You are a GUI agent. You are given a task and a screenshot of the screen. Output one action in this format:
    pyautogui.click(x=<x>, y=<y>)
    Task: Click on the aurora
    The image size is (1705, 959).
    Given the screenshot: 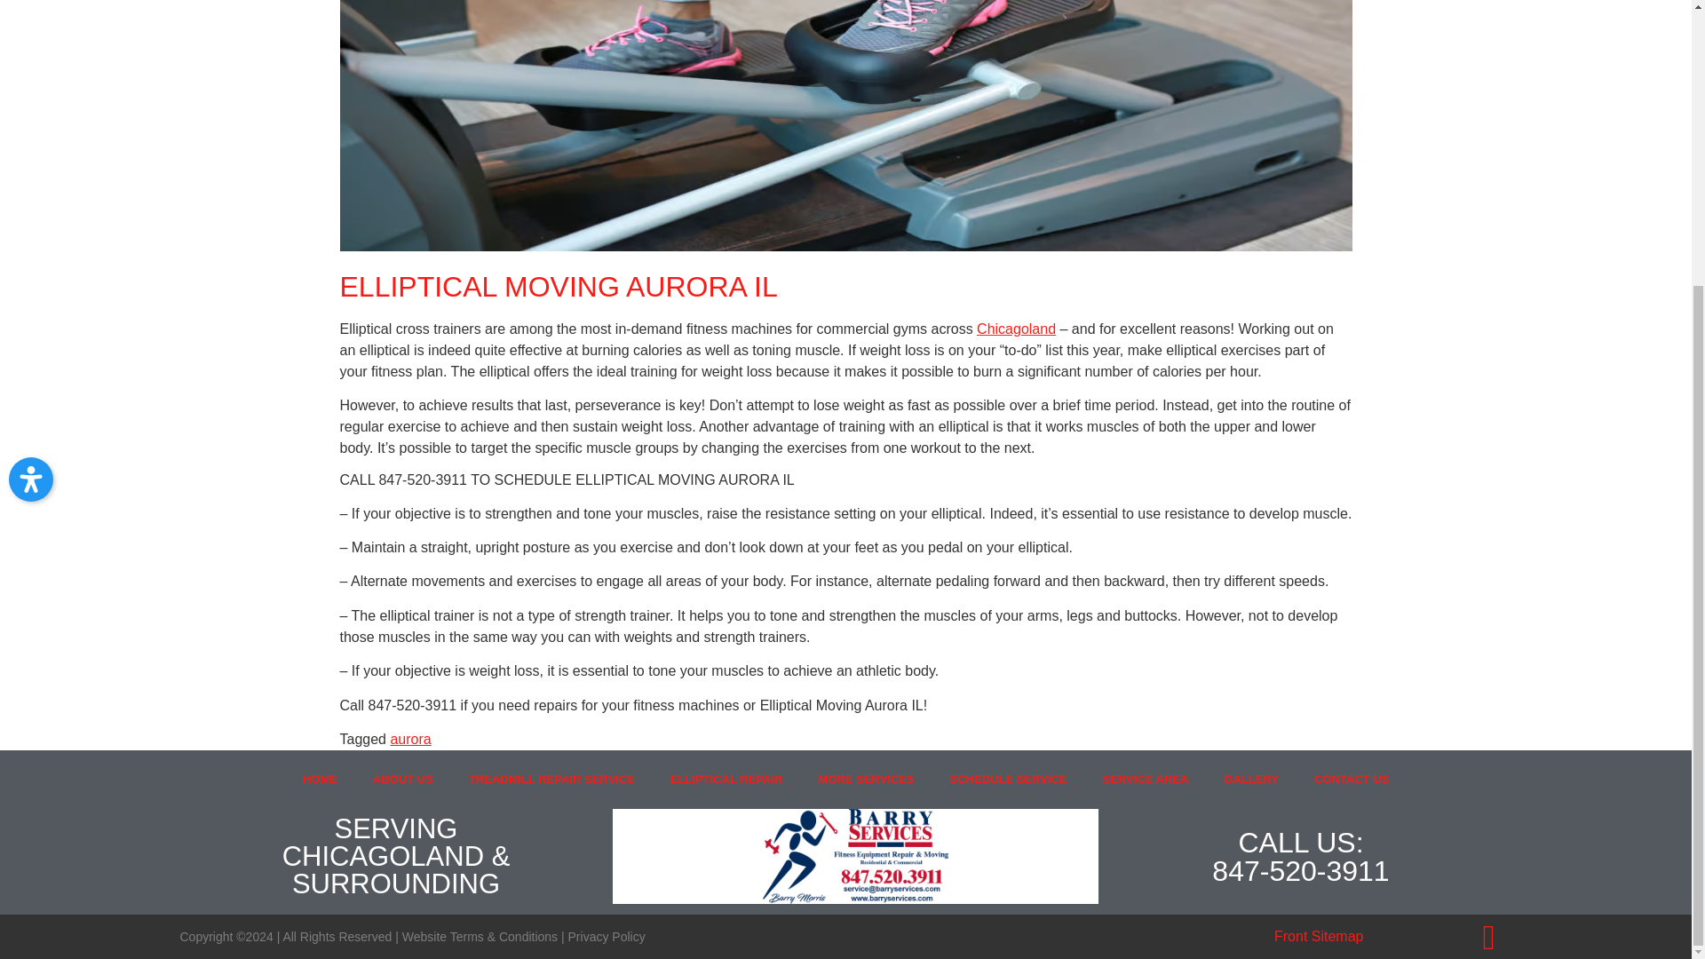 What is the action you would take?
    pyautogui.click(x=410, y=739)
    